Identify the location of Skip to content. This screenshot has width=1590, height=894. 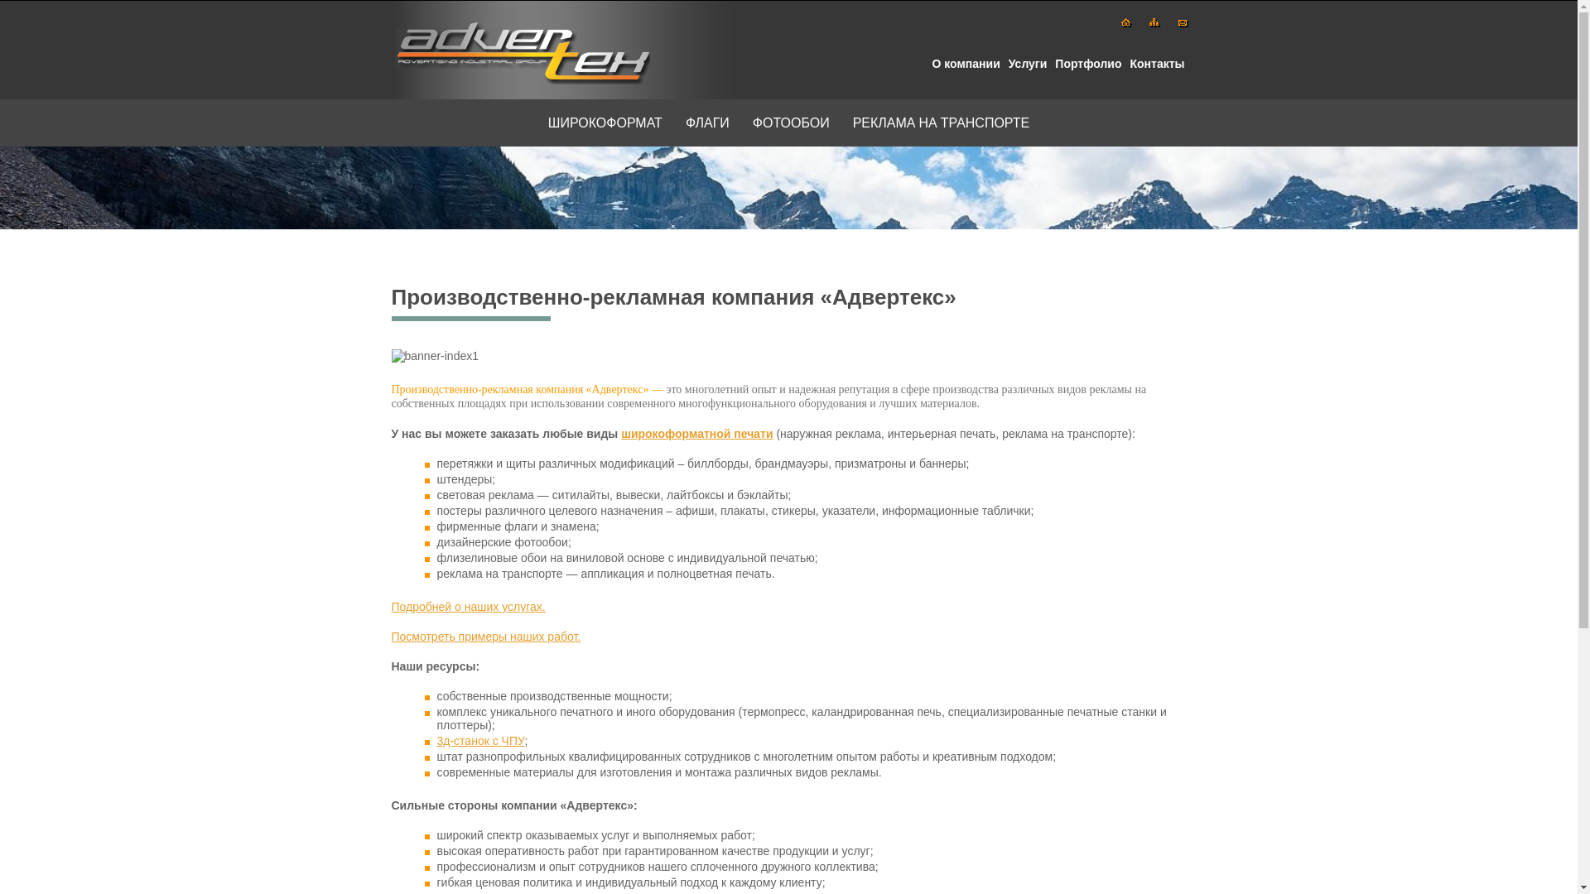
(366, 99).